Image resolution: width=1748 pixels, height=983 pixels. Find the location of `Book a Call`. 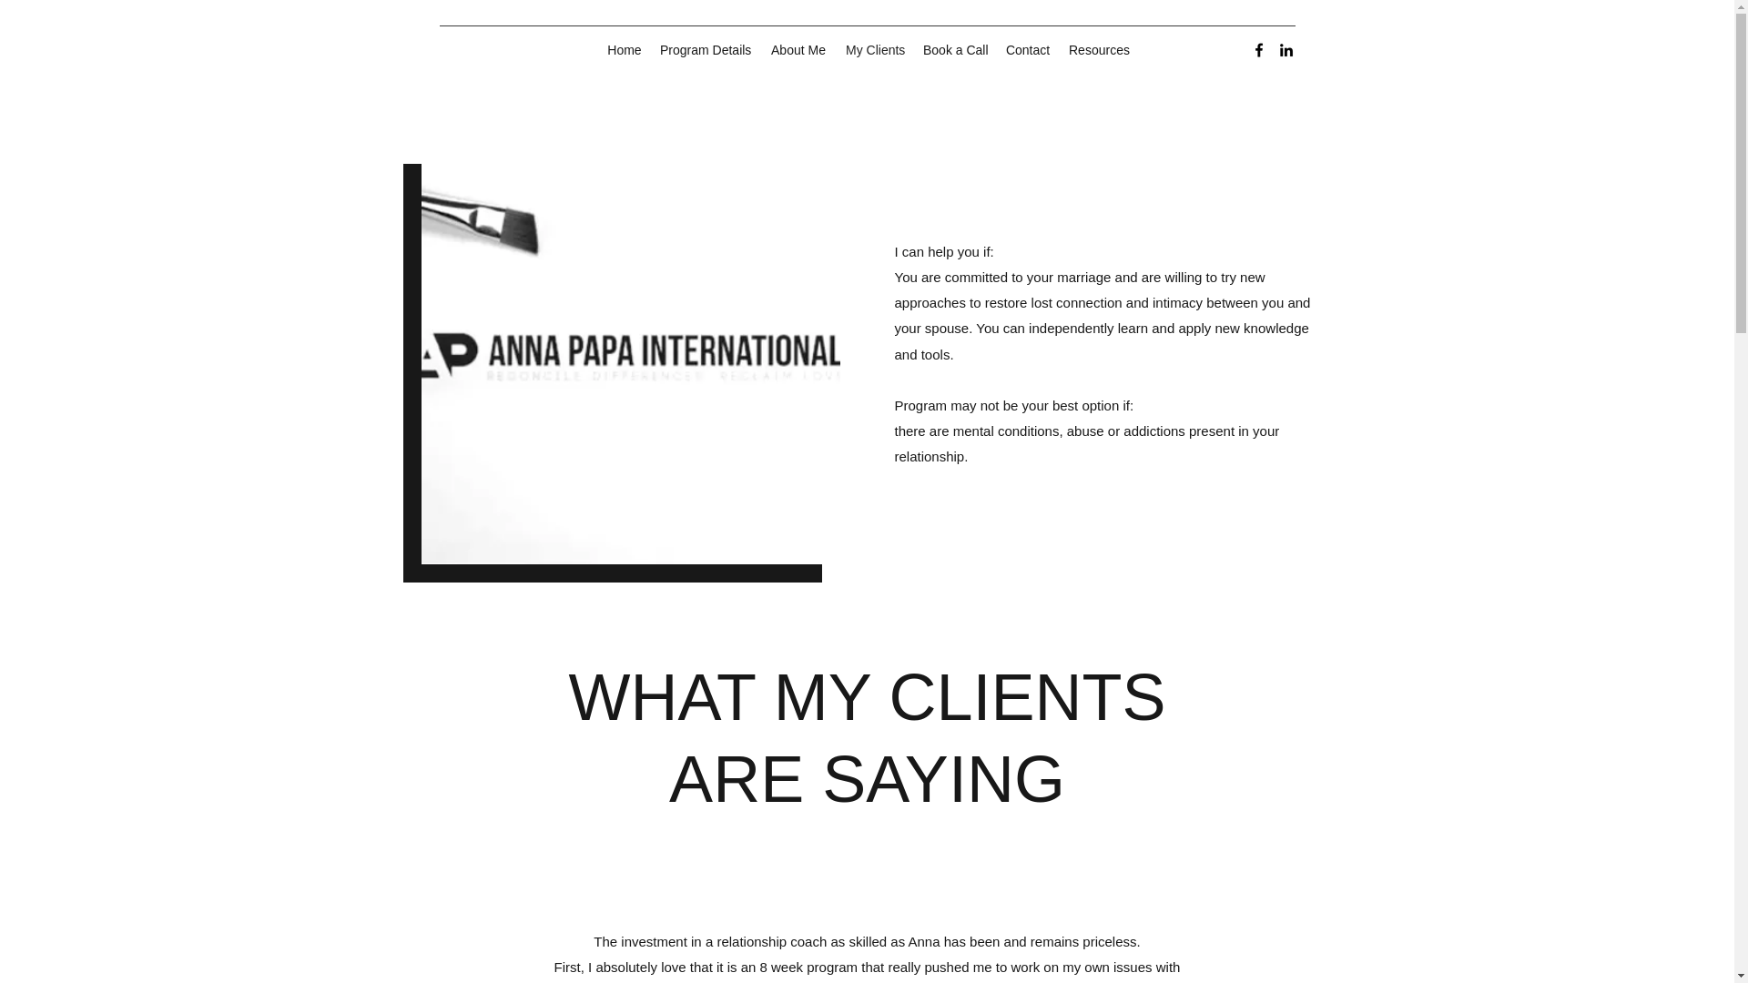

Book a Call is located at coordinates (955, 49).